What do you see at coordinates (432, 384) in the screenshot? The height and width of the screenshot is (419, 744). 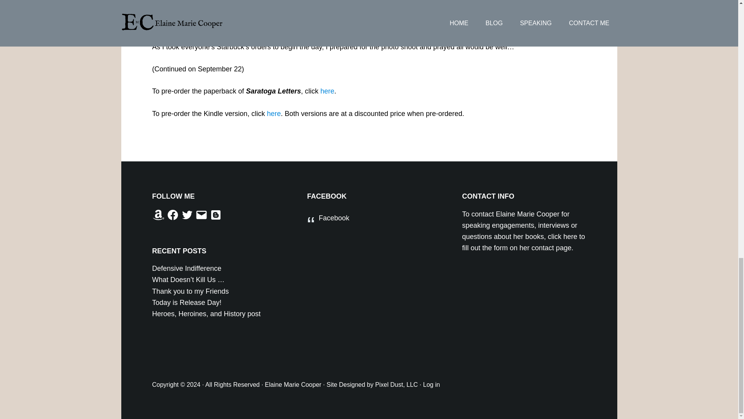 I see `Log in` at bounding box center [432, 384].